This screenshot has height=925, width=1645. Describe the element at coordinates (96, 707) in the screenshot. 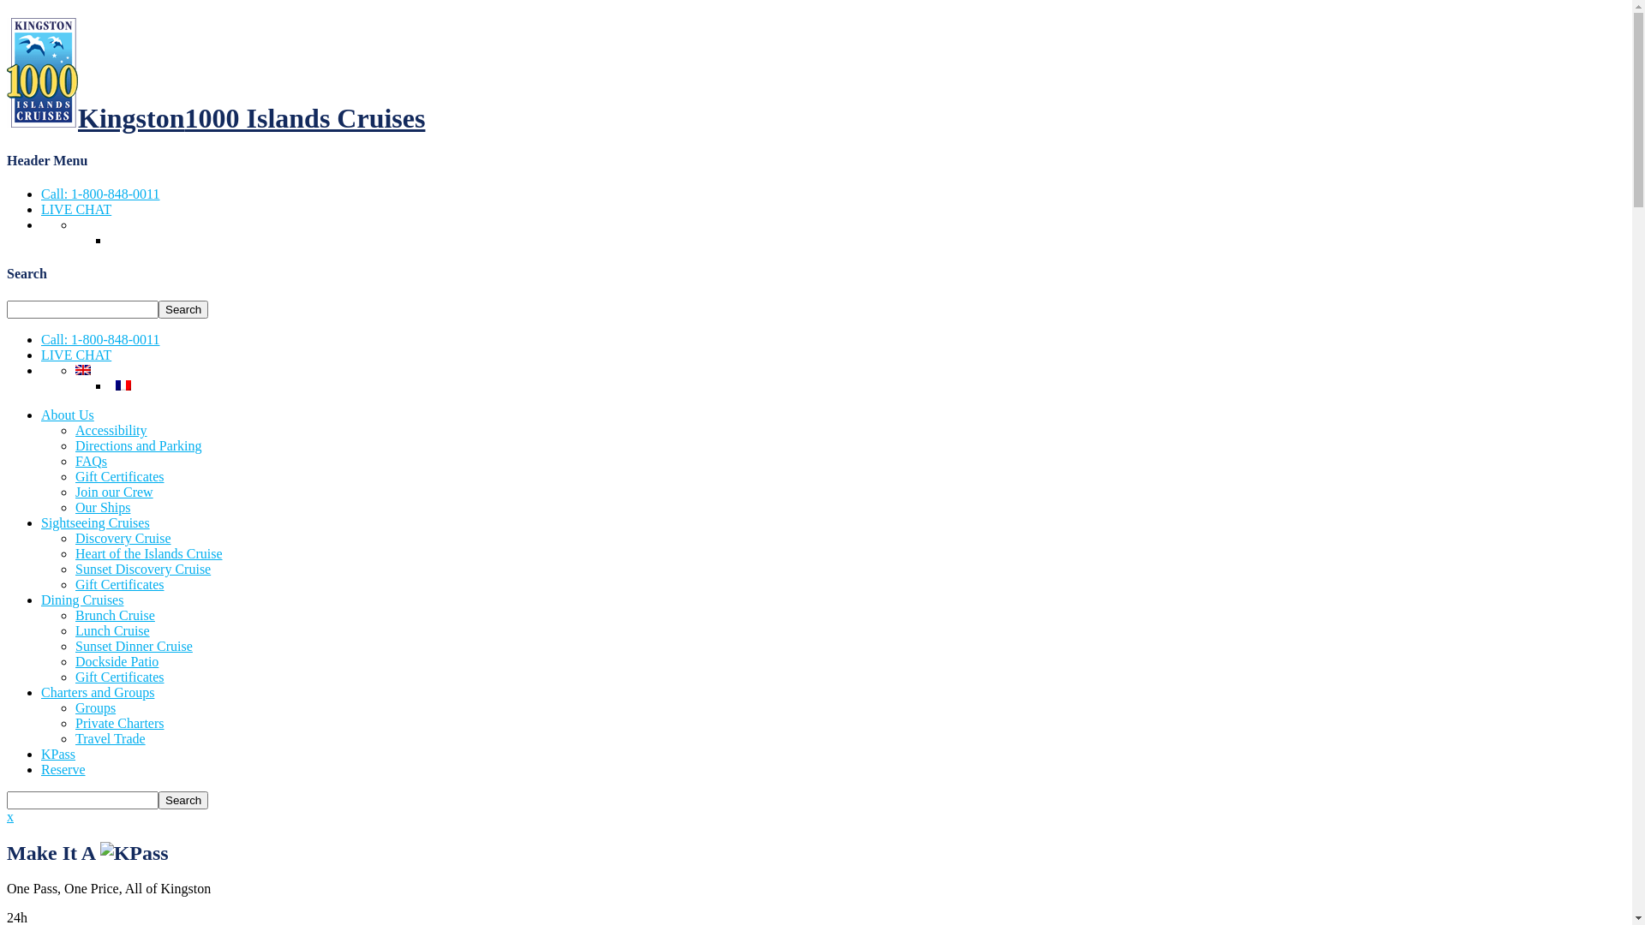

I see `Groups` at that location.